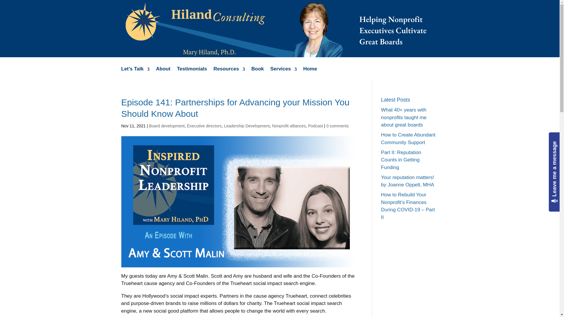 The image size is (564, 317). I want to click on About, so click(163, 73).